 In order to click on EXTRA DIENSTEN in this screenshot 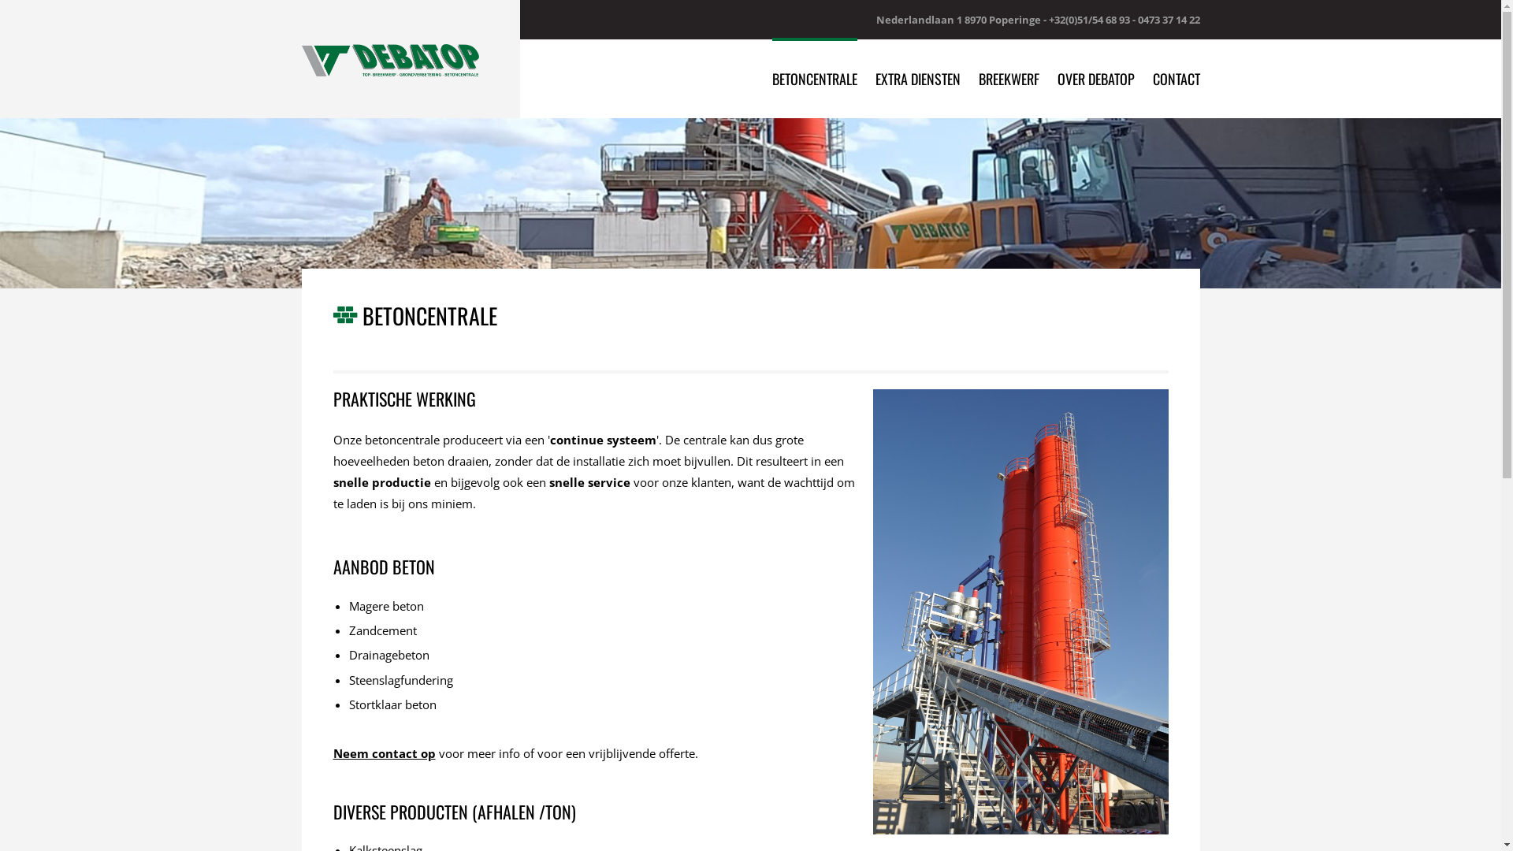, I will do `click(917, 79)`.